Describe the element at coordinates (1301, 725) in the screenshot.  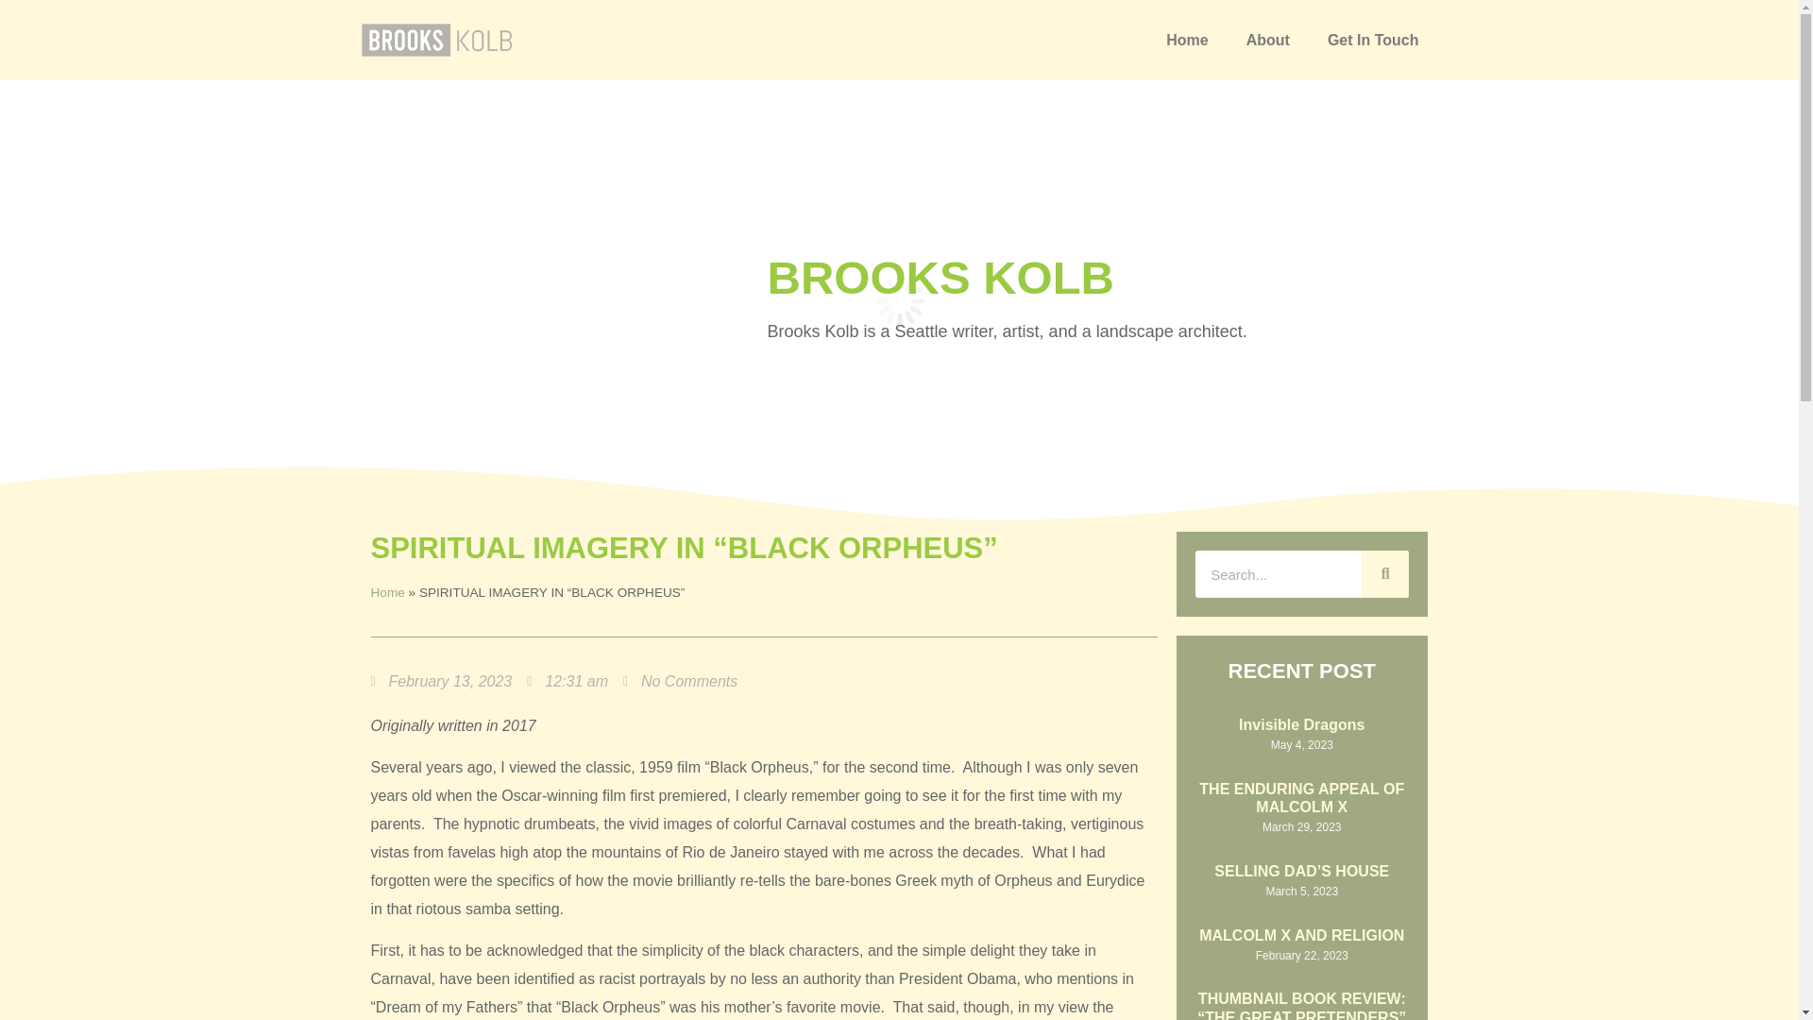
I see `Invisible Dragons` at that location.